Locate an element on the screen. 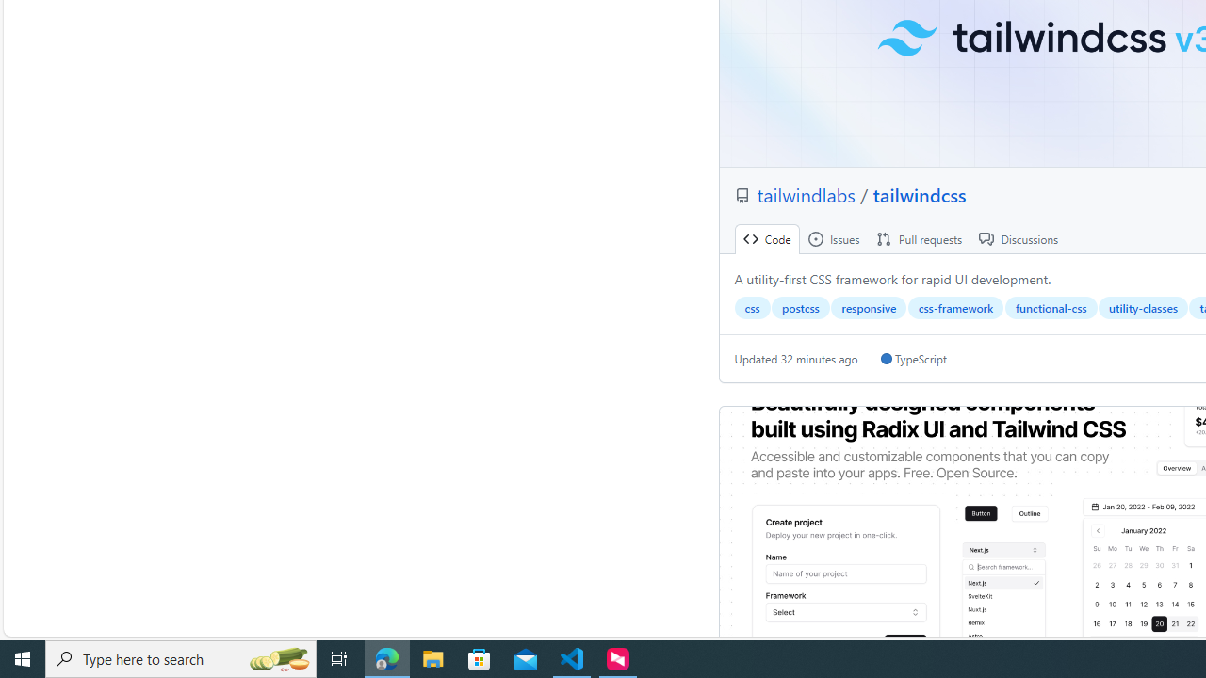 The height and width of the screenshot is (678, 1206). postcss is located at coordinates (801, 308).